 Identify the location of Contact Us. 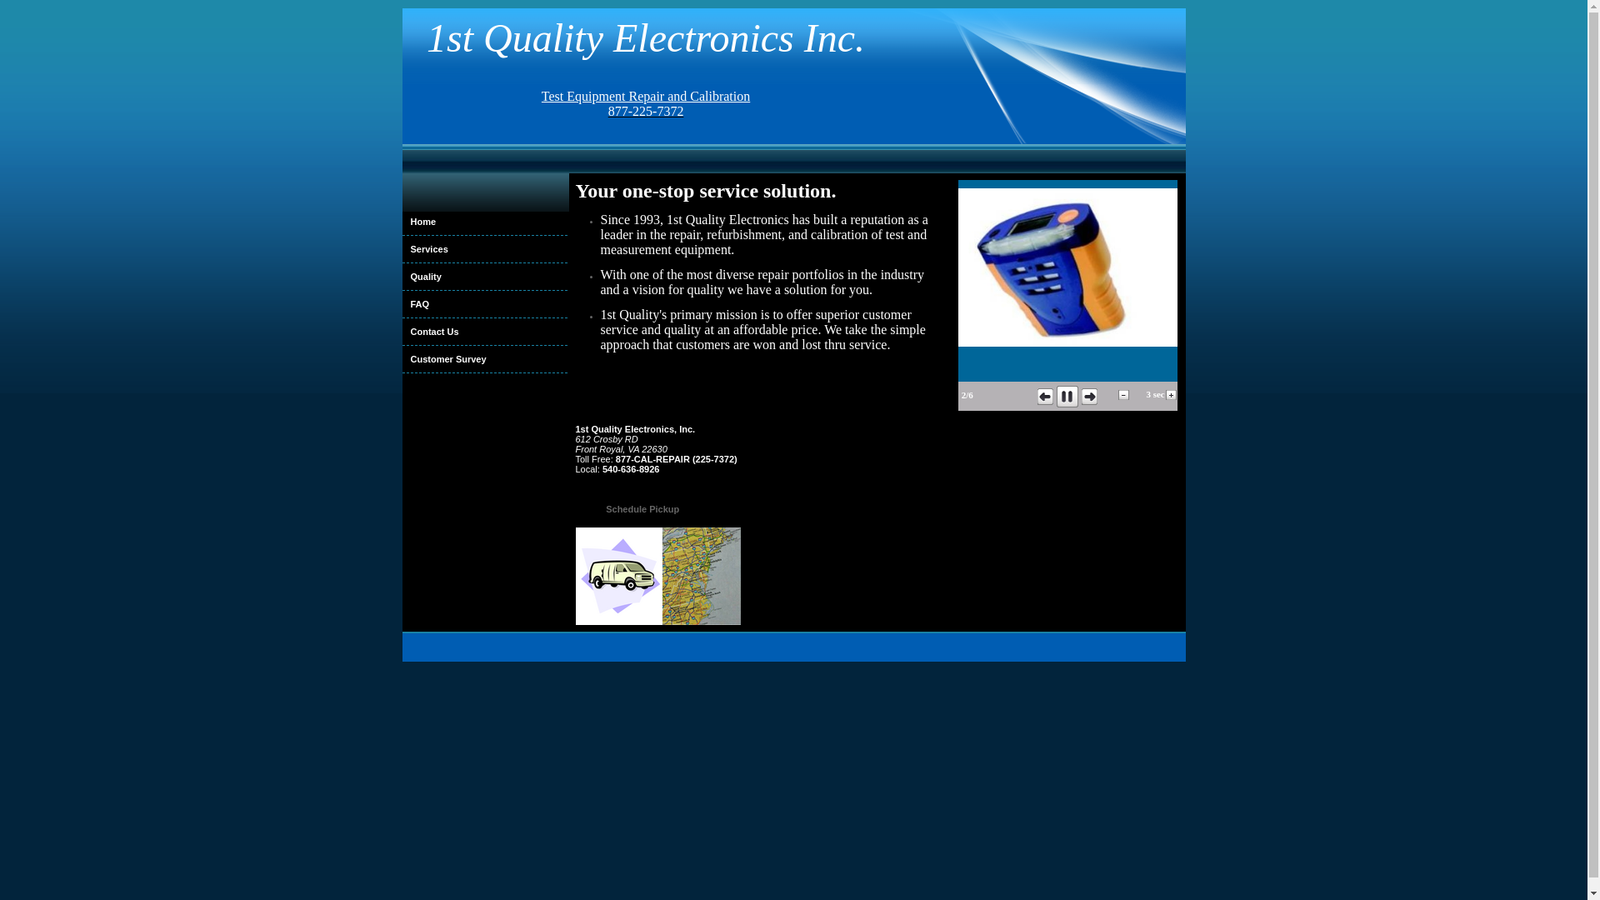
(484, 332).